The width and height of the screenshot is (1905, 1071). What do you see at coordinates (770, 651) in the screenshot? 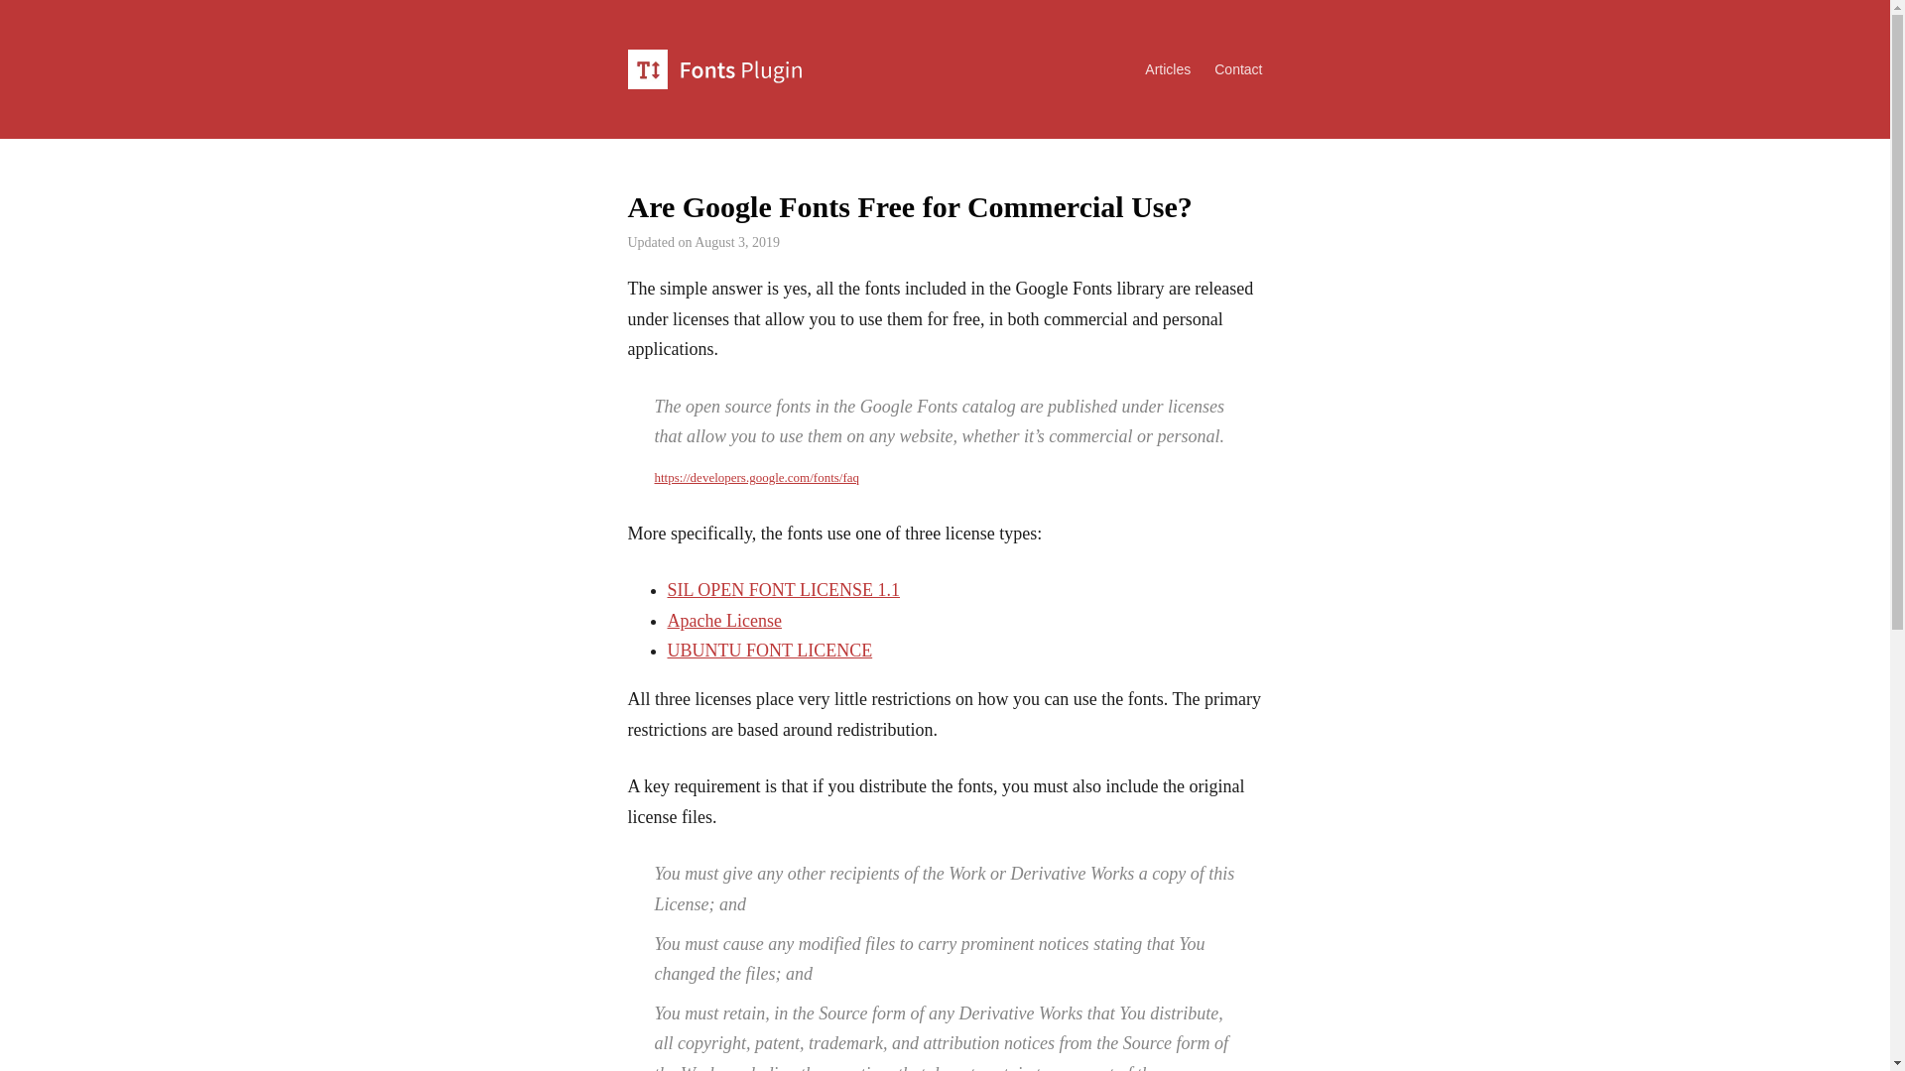
I see `UBUNTU FONT LICENCE` at bounding box center [770, 651].